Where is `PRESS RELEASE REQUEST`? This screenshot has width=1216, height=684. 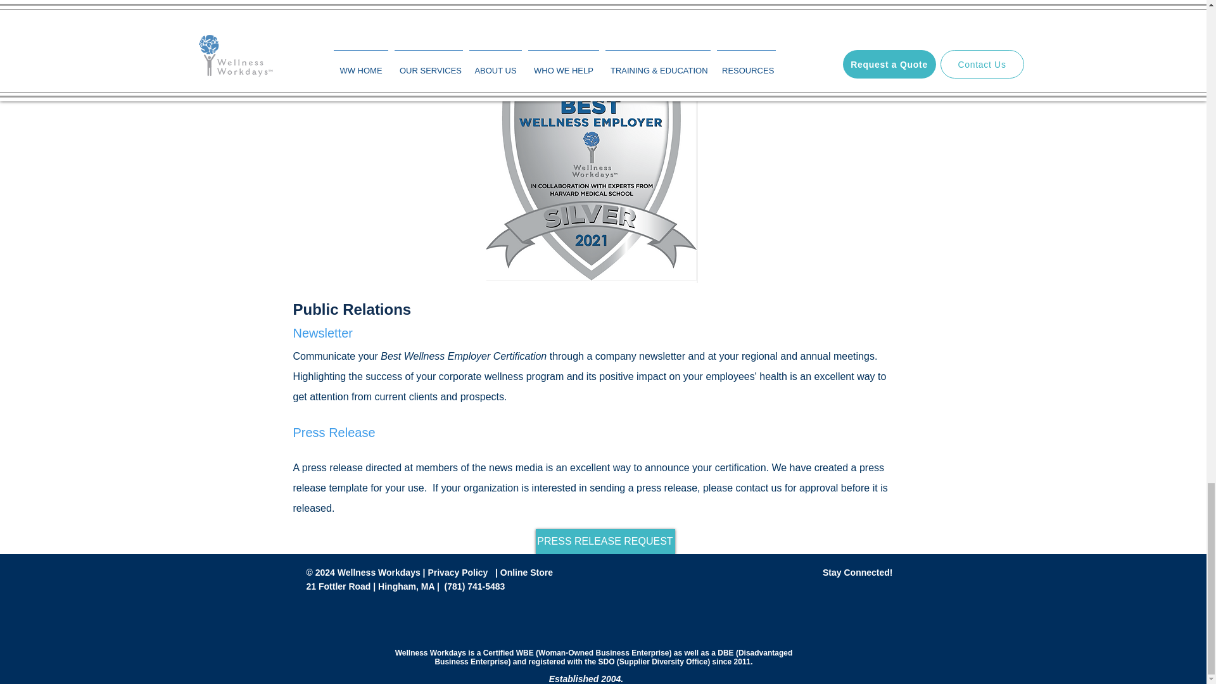 PRESS RELEASE REQUEST is located at coordinates (605, 541).